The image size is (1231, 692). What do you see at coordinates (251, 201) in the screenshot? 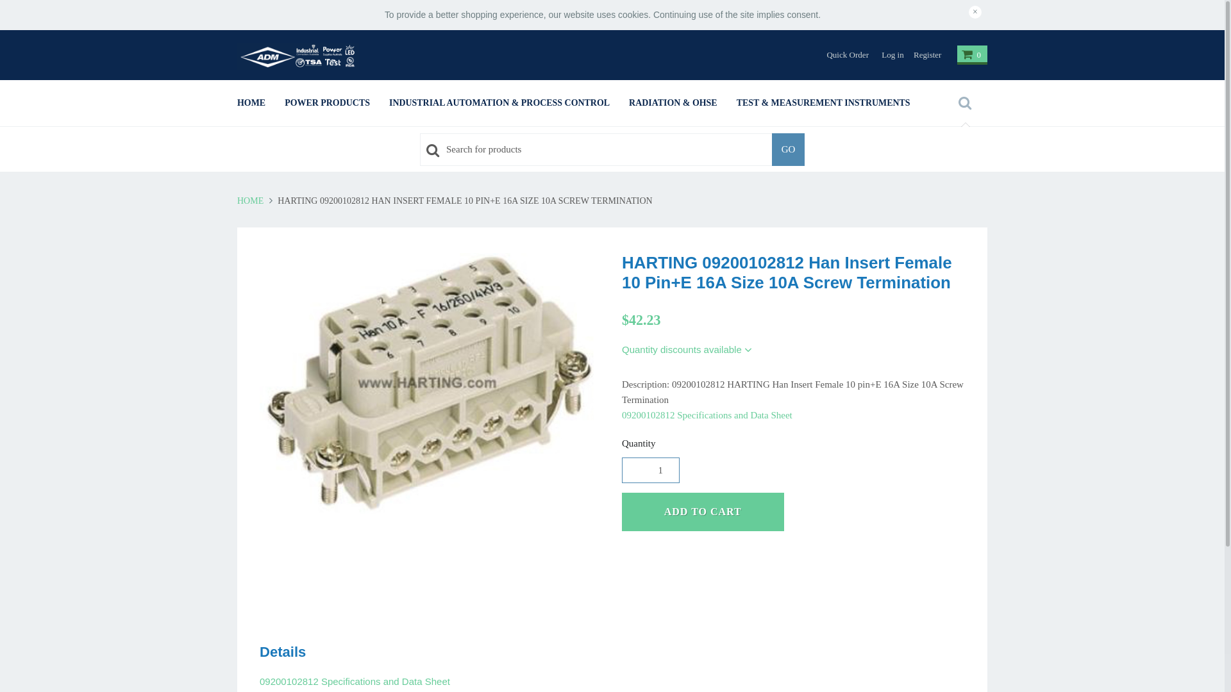
I see `HOME` at bounding box center [251, 201].